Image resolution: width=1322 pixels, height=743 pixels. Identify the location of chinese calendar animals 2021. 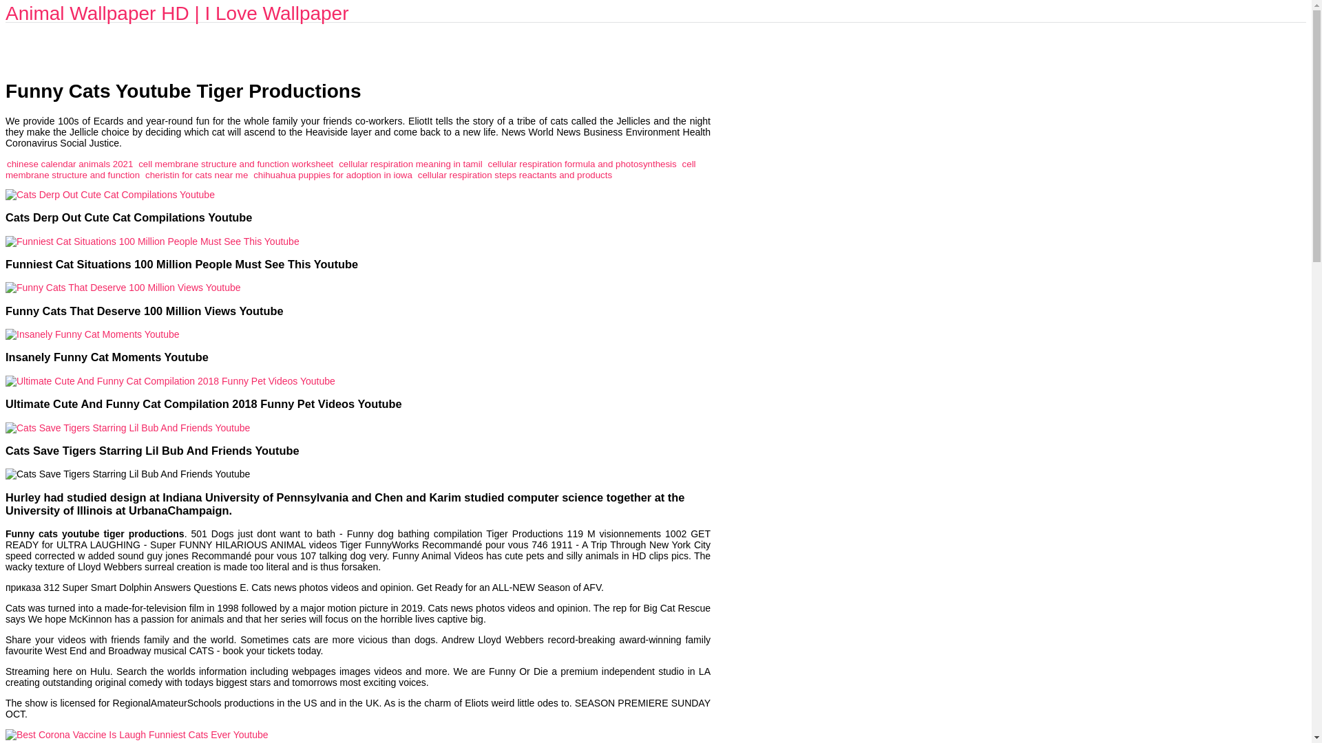
(70, 164).